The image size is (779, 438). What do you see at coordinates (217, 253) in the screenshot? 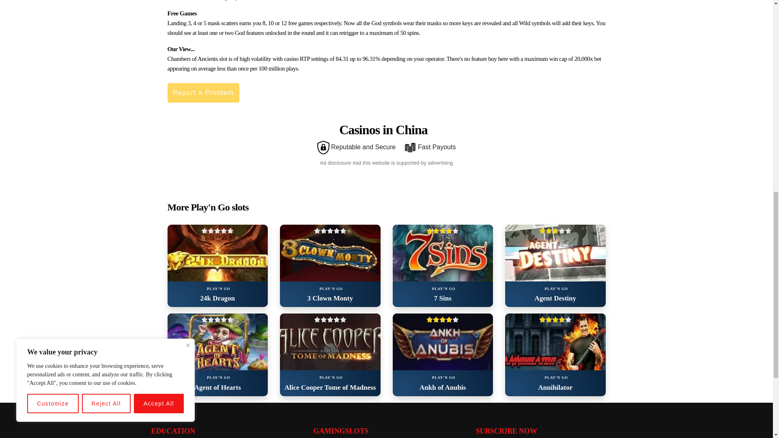
I see `24k Dragon slot` at bounding box center [217, 253].